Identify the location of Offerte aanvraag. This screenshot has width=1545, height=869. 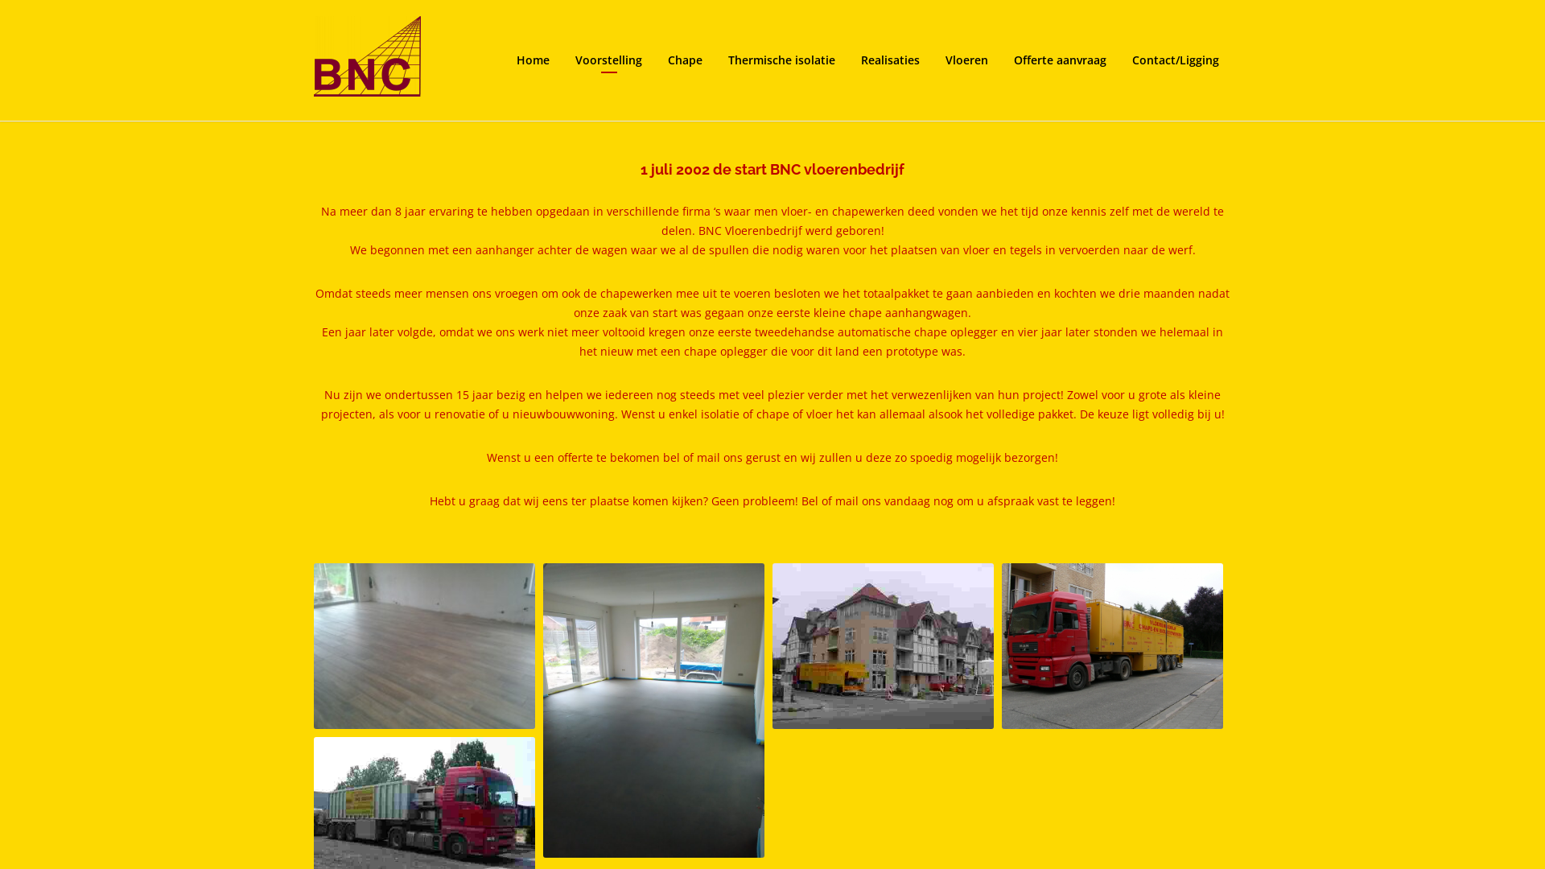
(1061, 60).